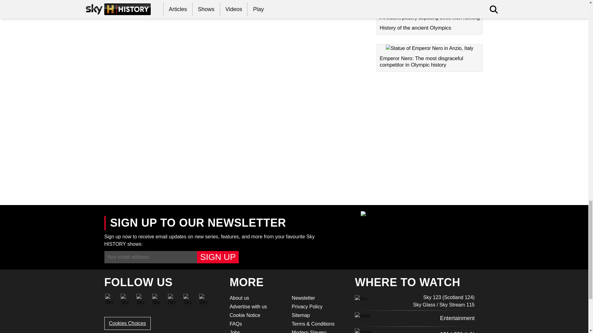 Image resolution: width=593 pixels, height=333 pixels. I want to click on Cookie Notice, so click(257, 315).